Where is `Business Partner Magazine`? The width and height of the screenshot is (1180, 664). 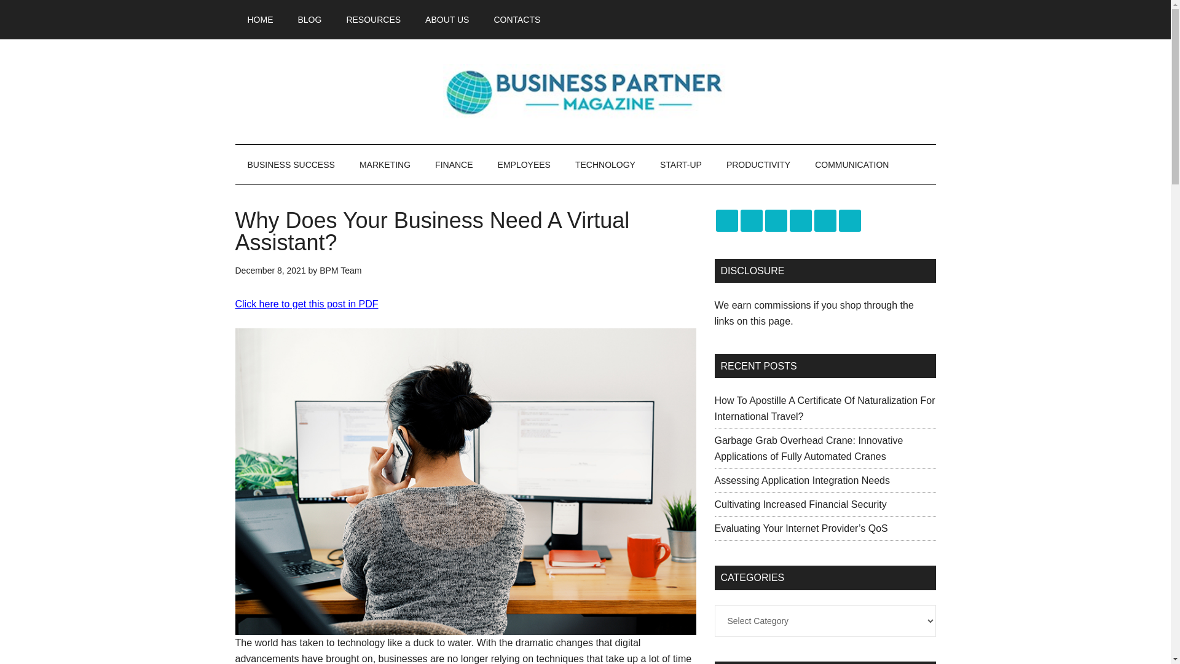 Business Partner Magazine is located at coordinates (585, 91).